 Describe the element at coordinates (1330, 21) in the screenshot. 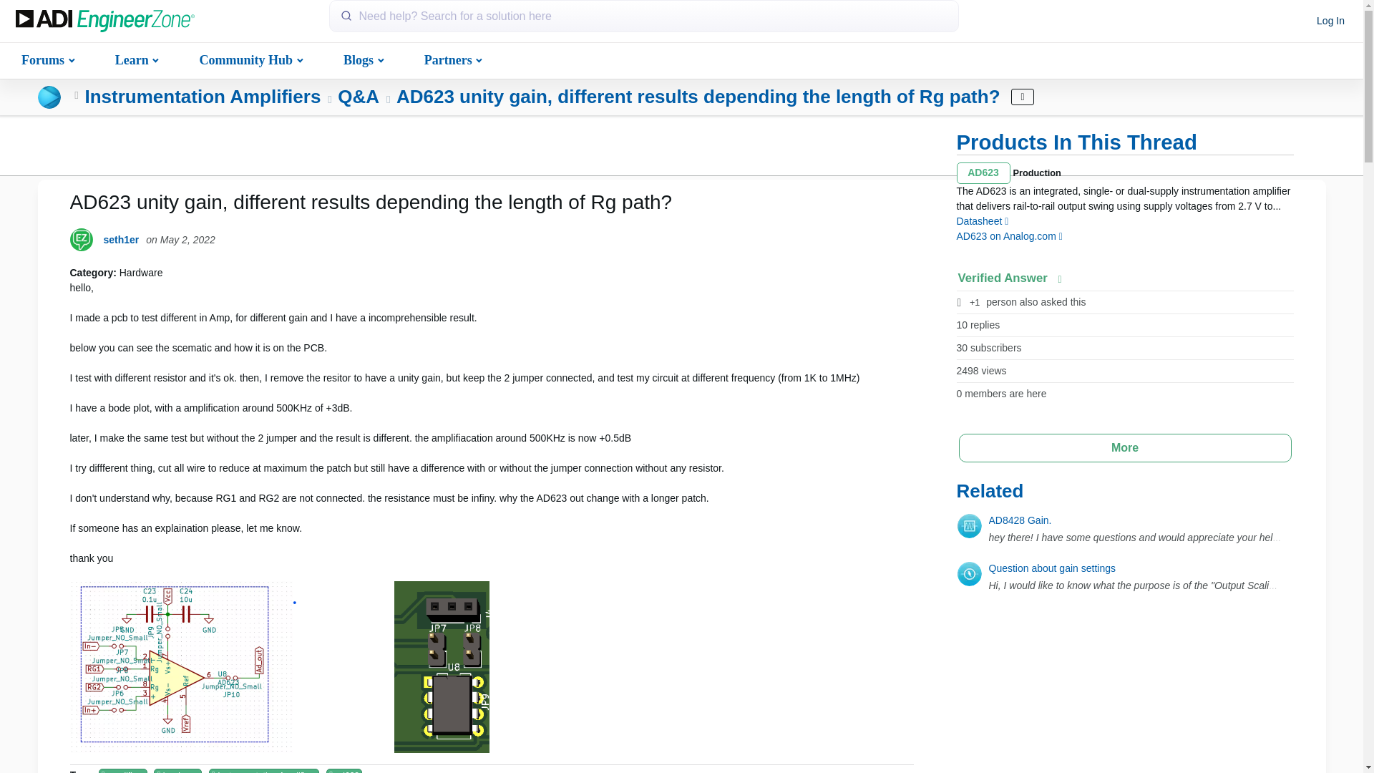

I see `Log In` at that location.